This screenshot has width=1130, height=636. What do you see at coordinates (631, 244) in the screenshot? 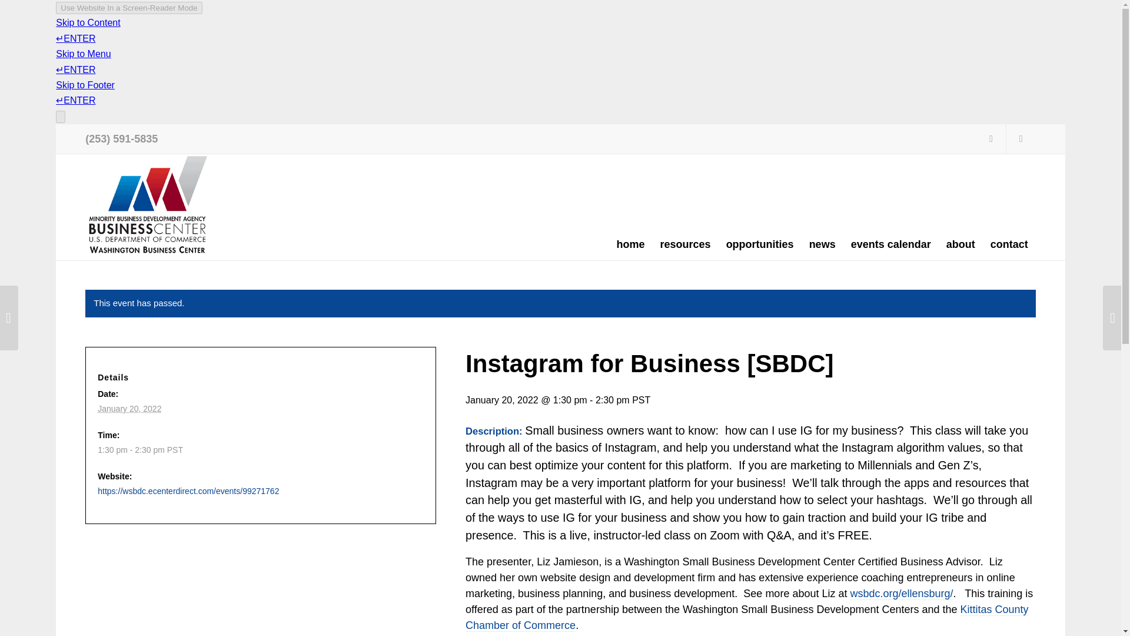
I see `home` at bounding box center [631, 244].